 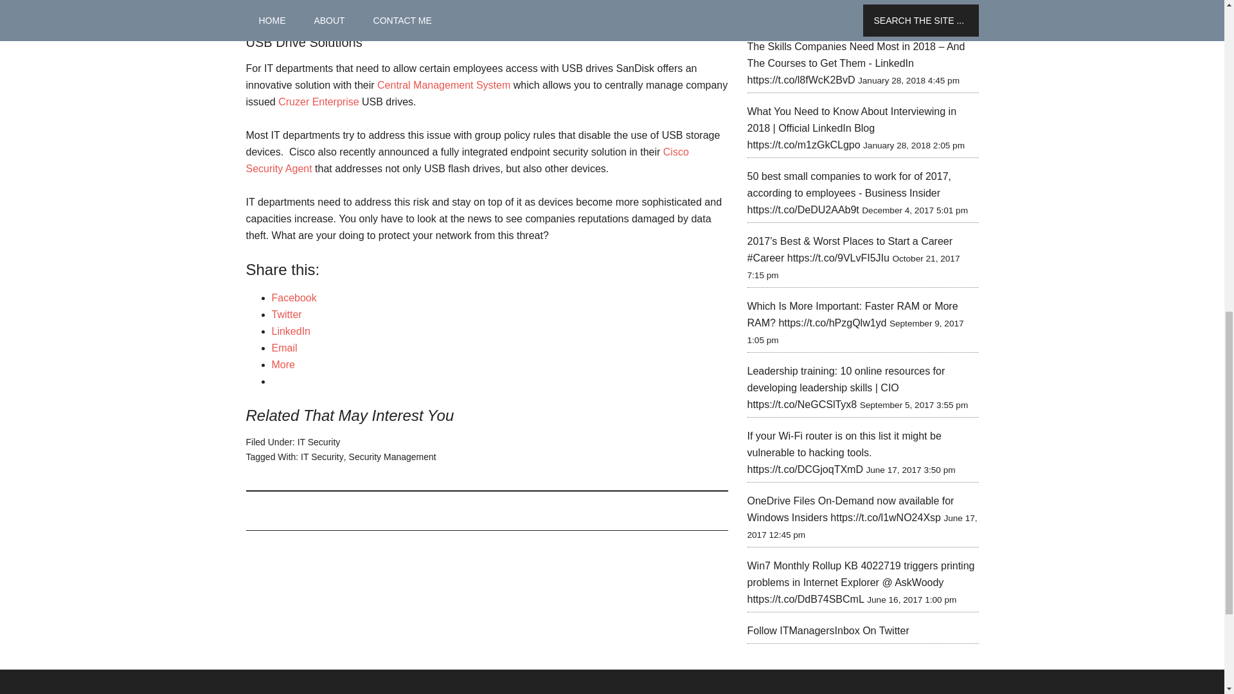 I want to click on Cisco Security Agent, so click(x=467, y=160).